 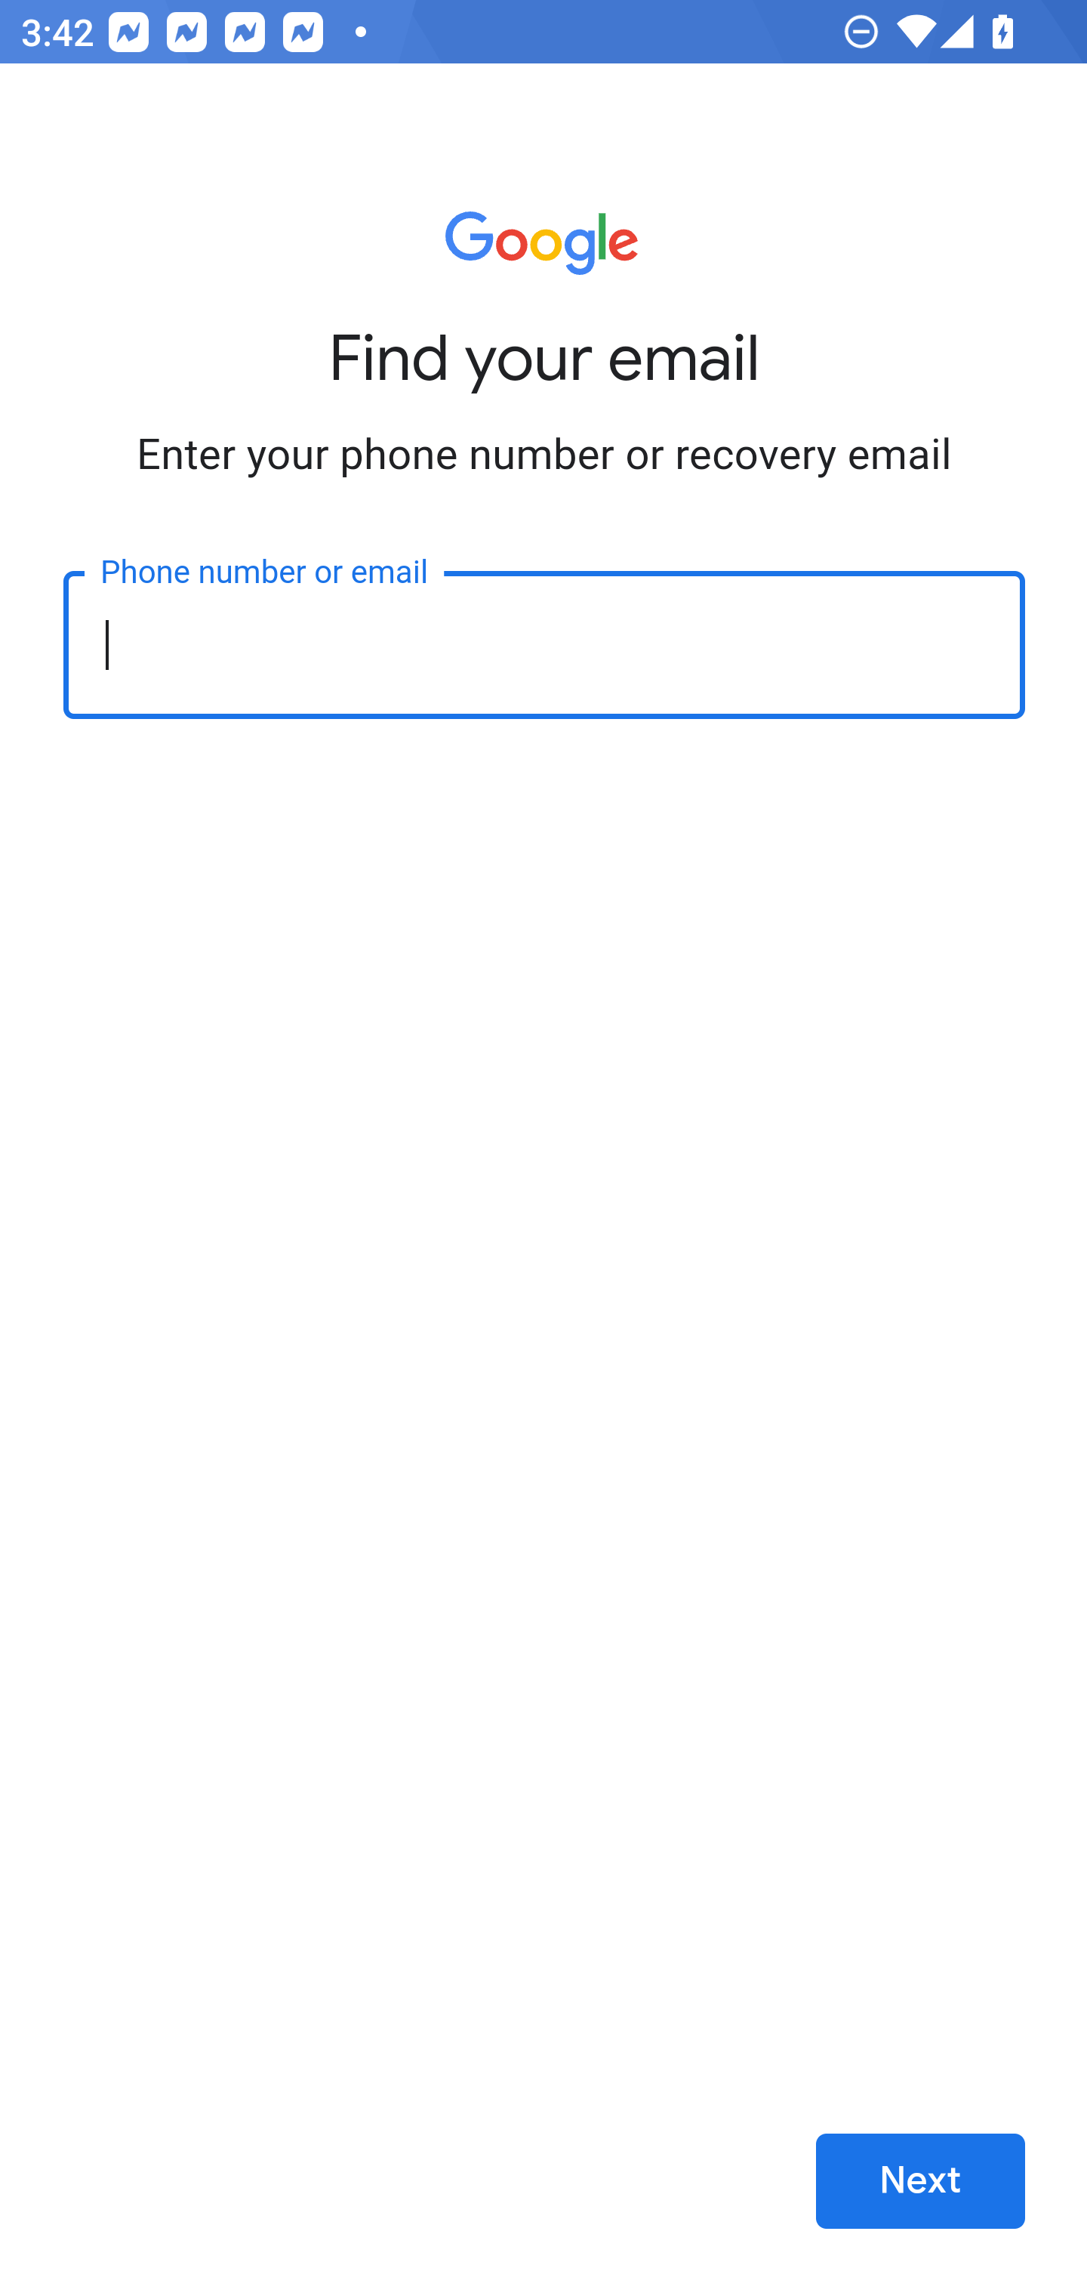 What do you see at coordinates (920, 2182) in the screenshot?
I see `Next` at bounding box center [920, 2182].